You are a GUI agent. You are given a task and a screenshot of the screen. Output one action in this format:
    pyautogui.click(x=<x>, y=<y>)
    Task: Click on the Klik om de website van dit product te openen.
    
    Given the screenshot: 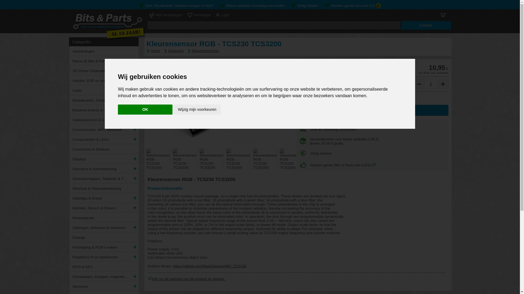 What is the action you would take?
    pyautogui.click(x=150, y=278)
    